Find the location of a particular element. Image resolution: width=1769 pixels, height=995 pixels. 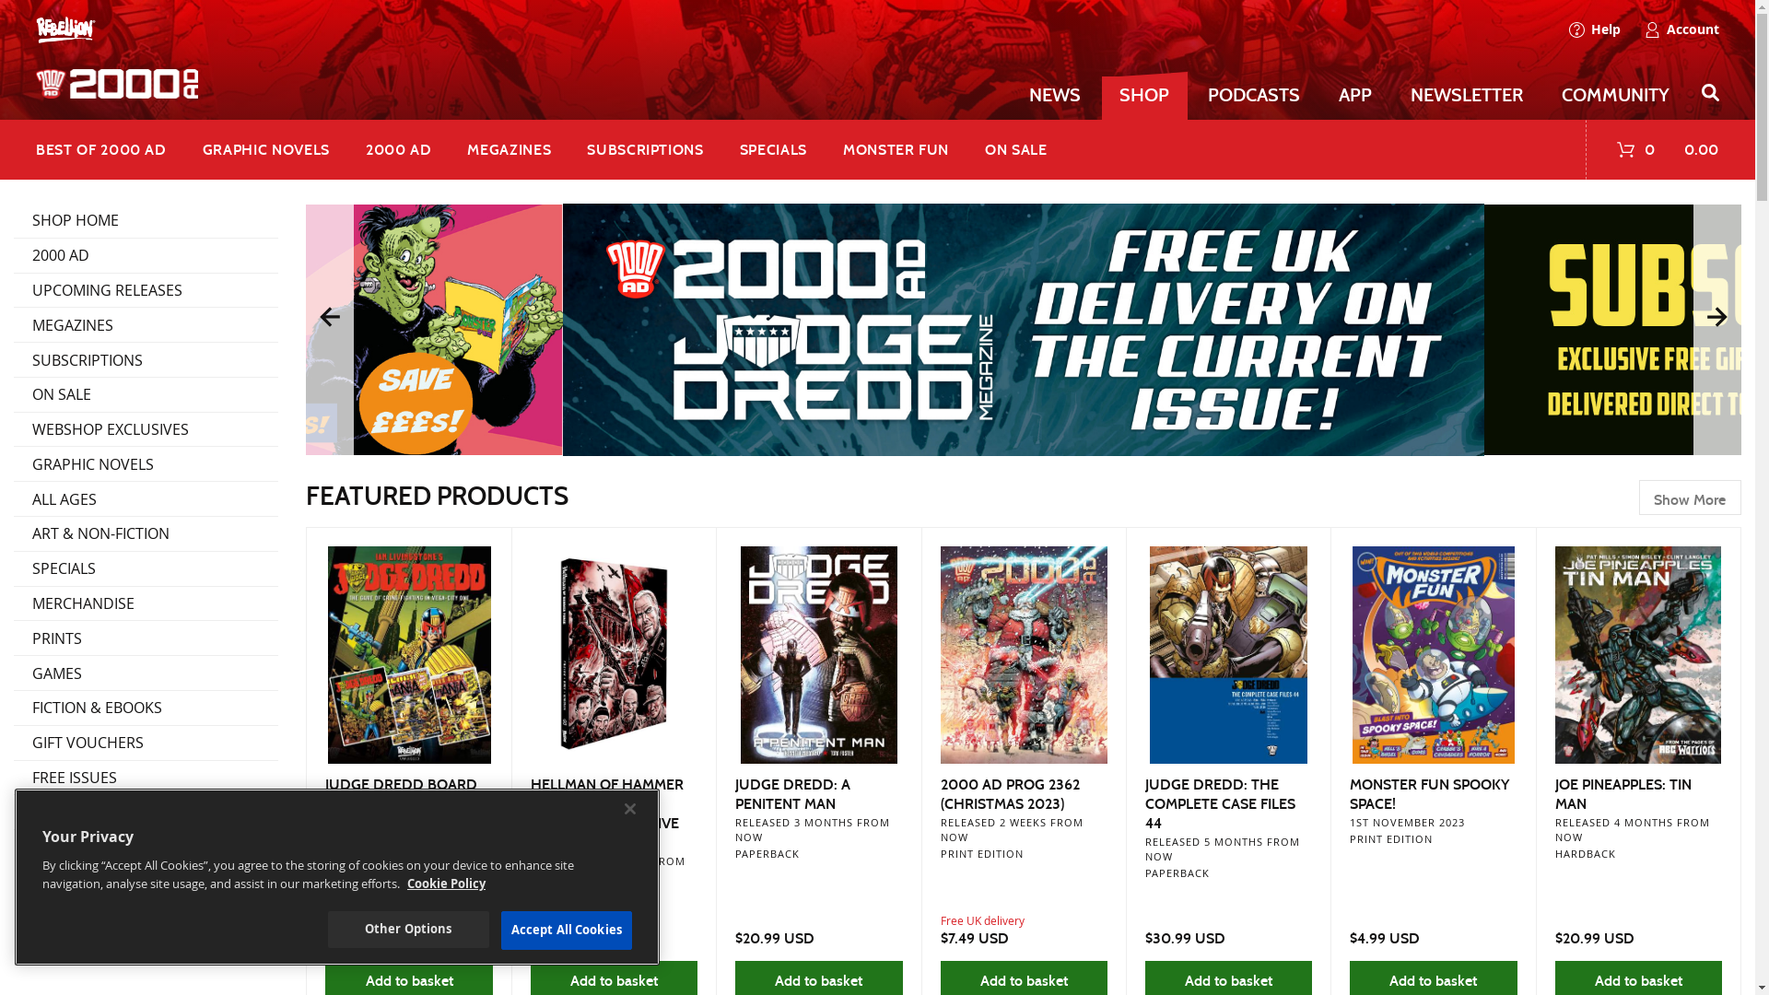

SHOP is located at coordinates (1144, 98).